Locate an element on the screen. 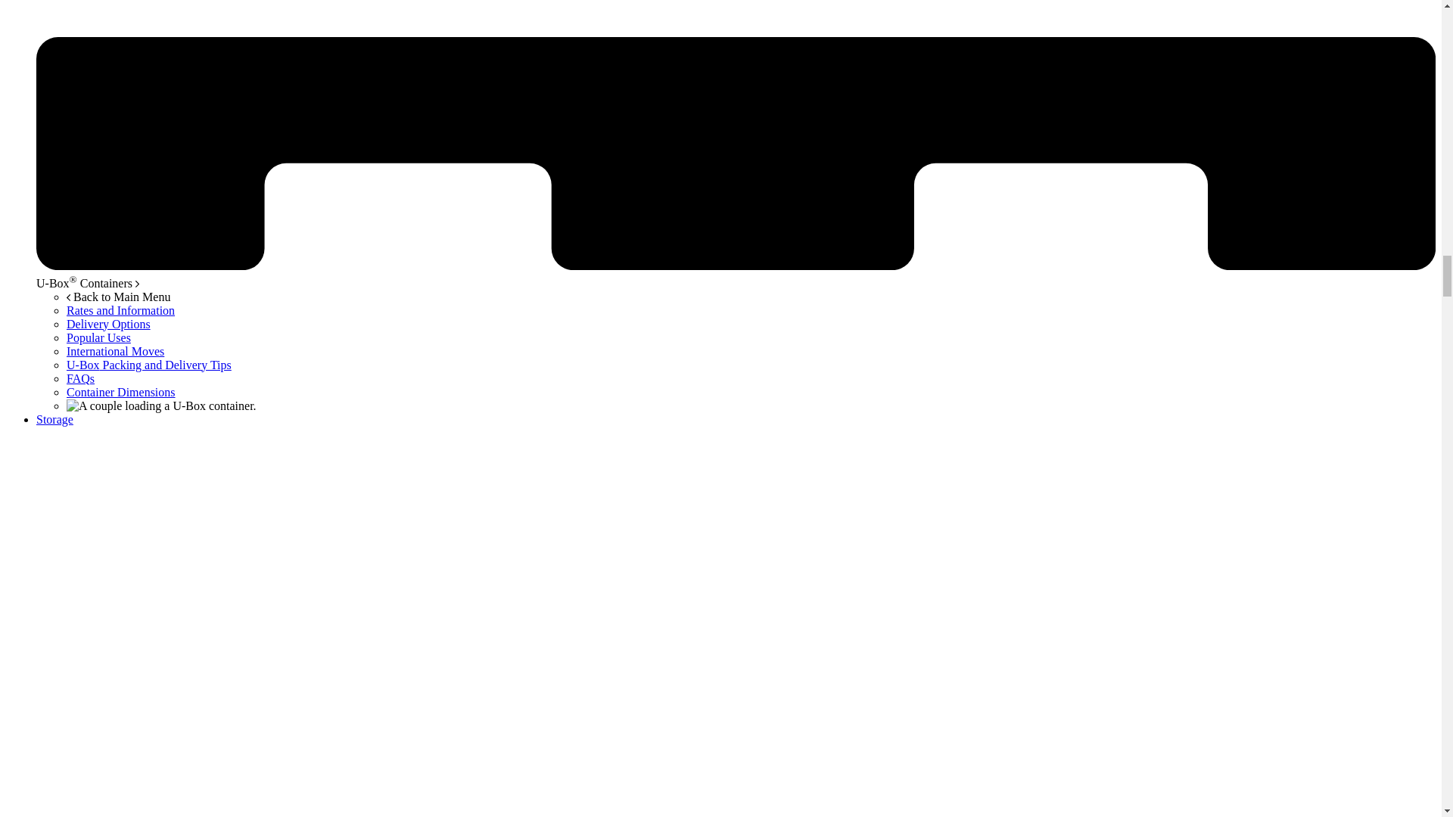 Image resolution: width=1453 pixels, height=817 pixels. Back to Main Menu is located at coordinates (118, 297).